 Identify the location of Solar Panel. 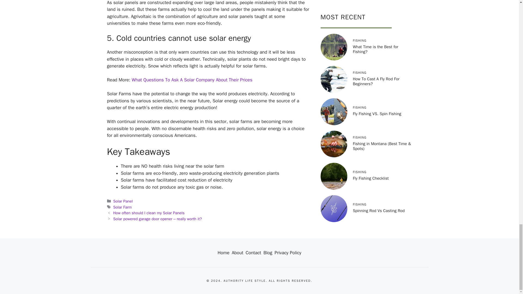
(123, 201).